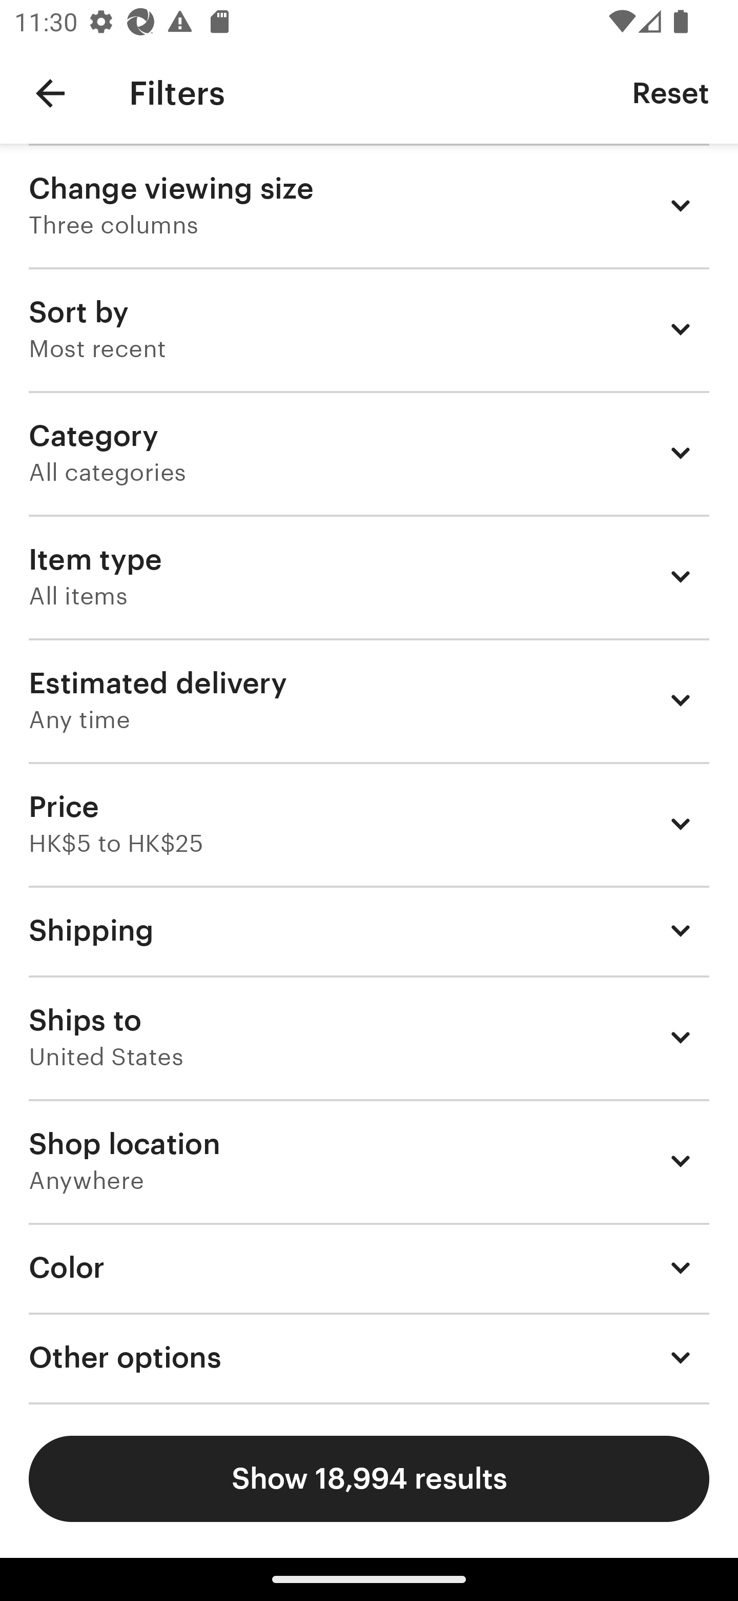 The image size is (738, 1601). What do you see at coordinates (369, 329) in the screenshot?
I see `Sort by Most recent` at bounding box center [369, 329].